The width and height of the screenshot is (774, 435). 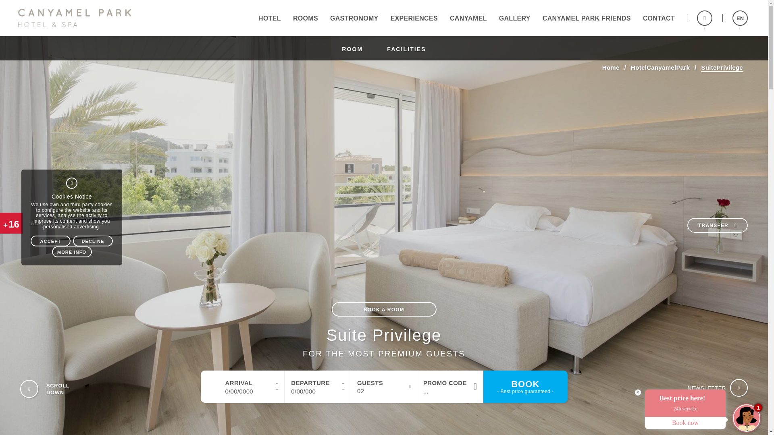 What do you see at coordinates (306, 17) in the screenshot?
I see `BOOK A ROOM` at bounding box center [306, 17].